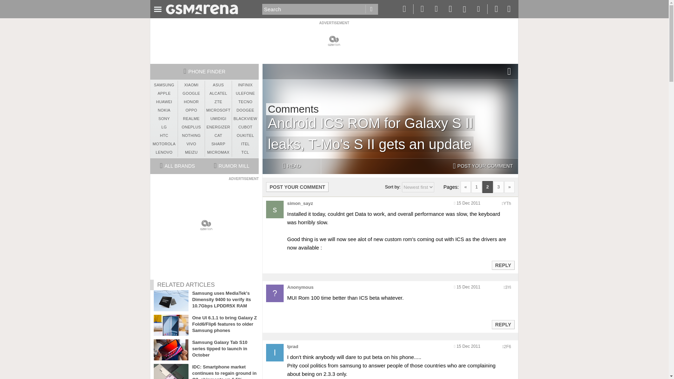 This screenshot has width=674, height=379. What do you see at coordinates (507, 204) in the screenshot?
I see `Encoded anonymized location` at bounding box center [507, 204].